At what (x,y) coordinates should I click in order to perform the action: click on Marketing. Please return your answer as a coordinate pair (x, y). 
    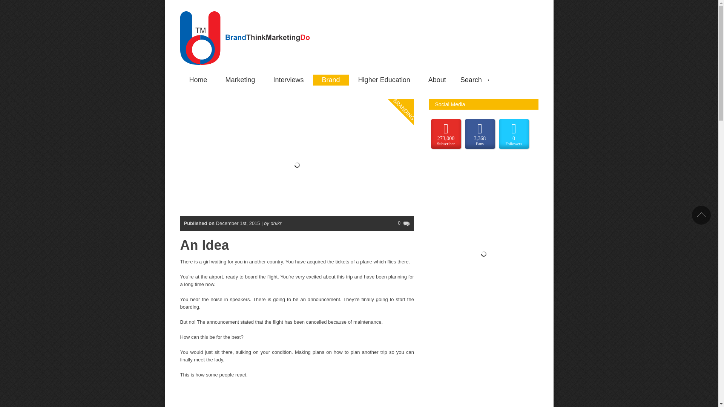
    Looking at the image, I should click on (240, 80).